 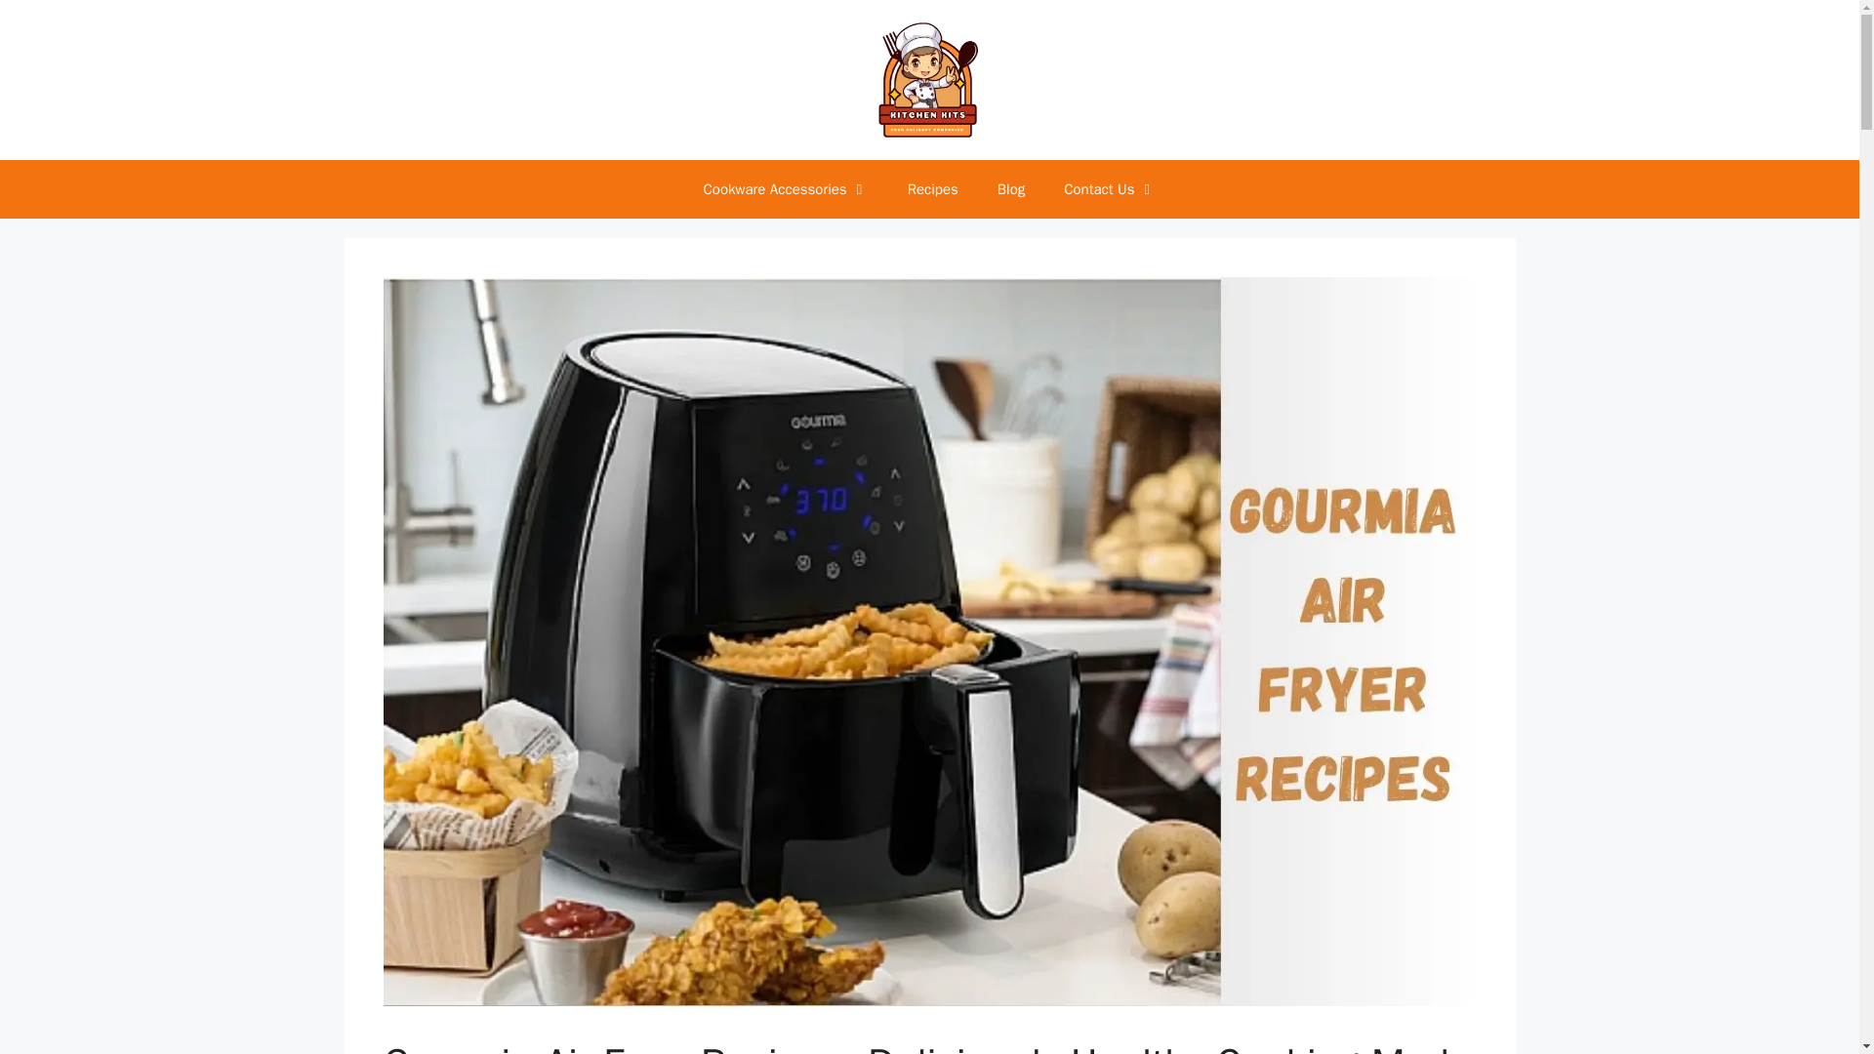 I want to click on Recipes, so click(x=933, y=189).